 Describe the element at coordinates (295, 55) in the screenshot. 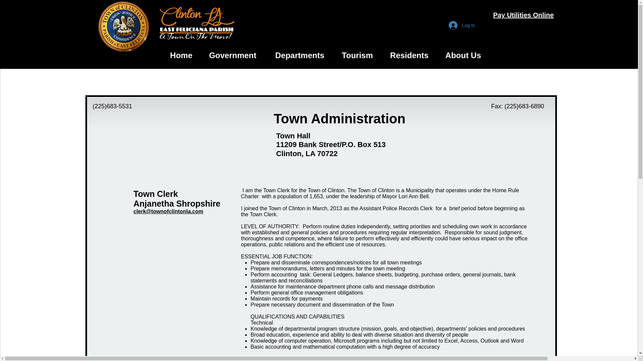

I see `Departments` at that location.